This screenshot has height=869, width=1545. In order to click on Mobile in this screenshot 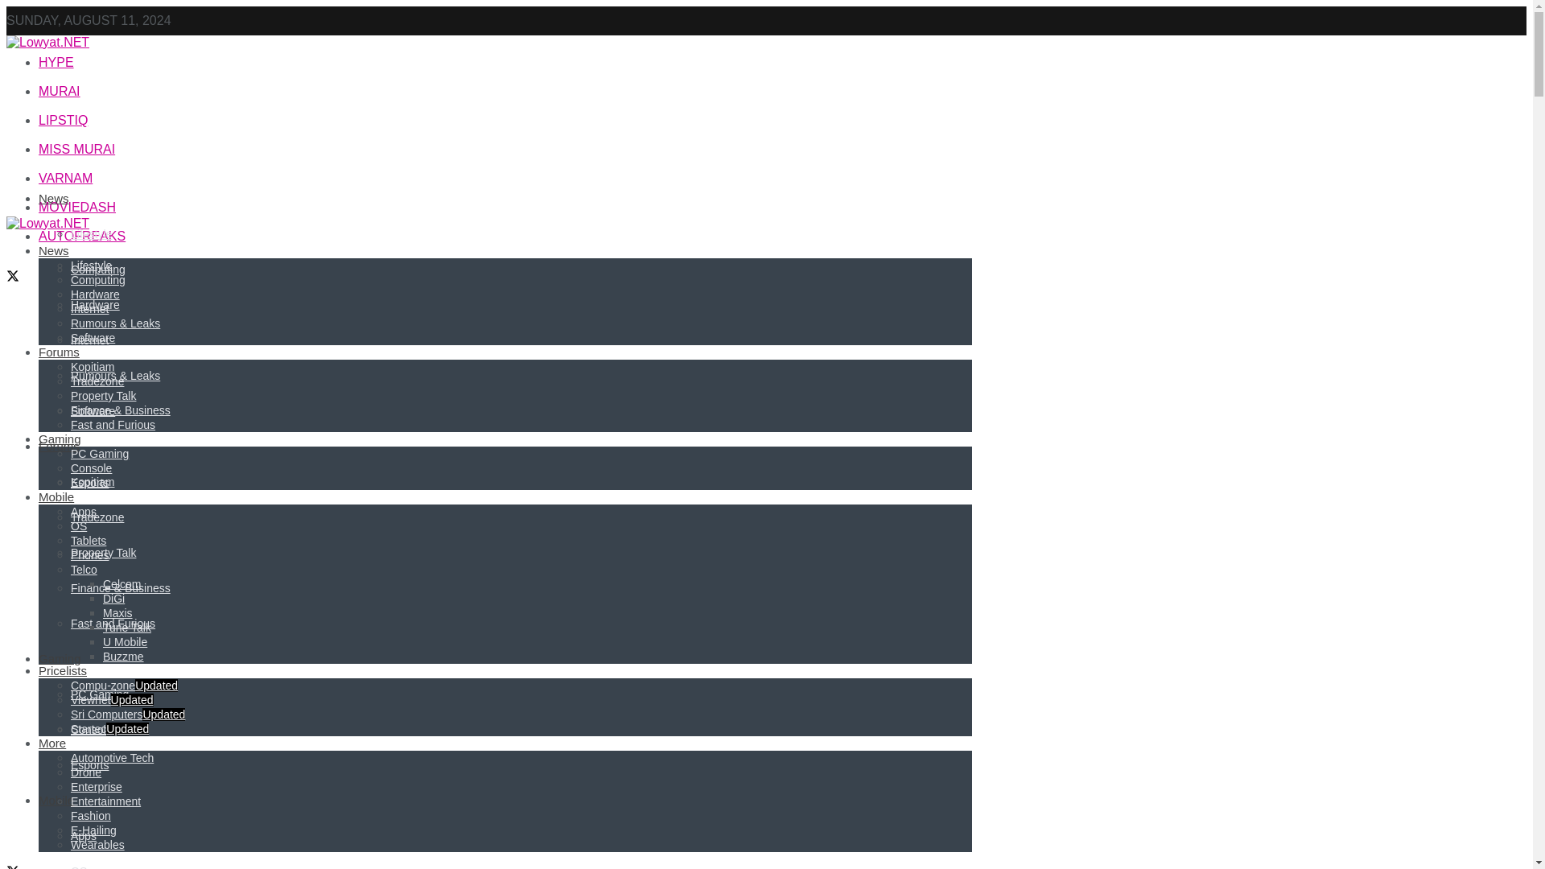, I will do `click(56, 800)`.